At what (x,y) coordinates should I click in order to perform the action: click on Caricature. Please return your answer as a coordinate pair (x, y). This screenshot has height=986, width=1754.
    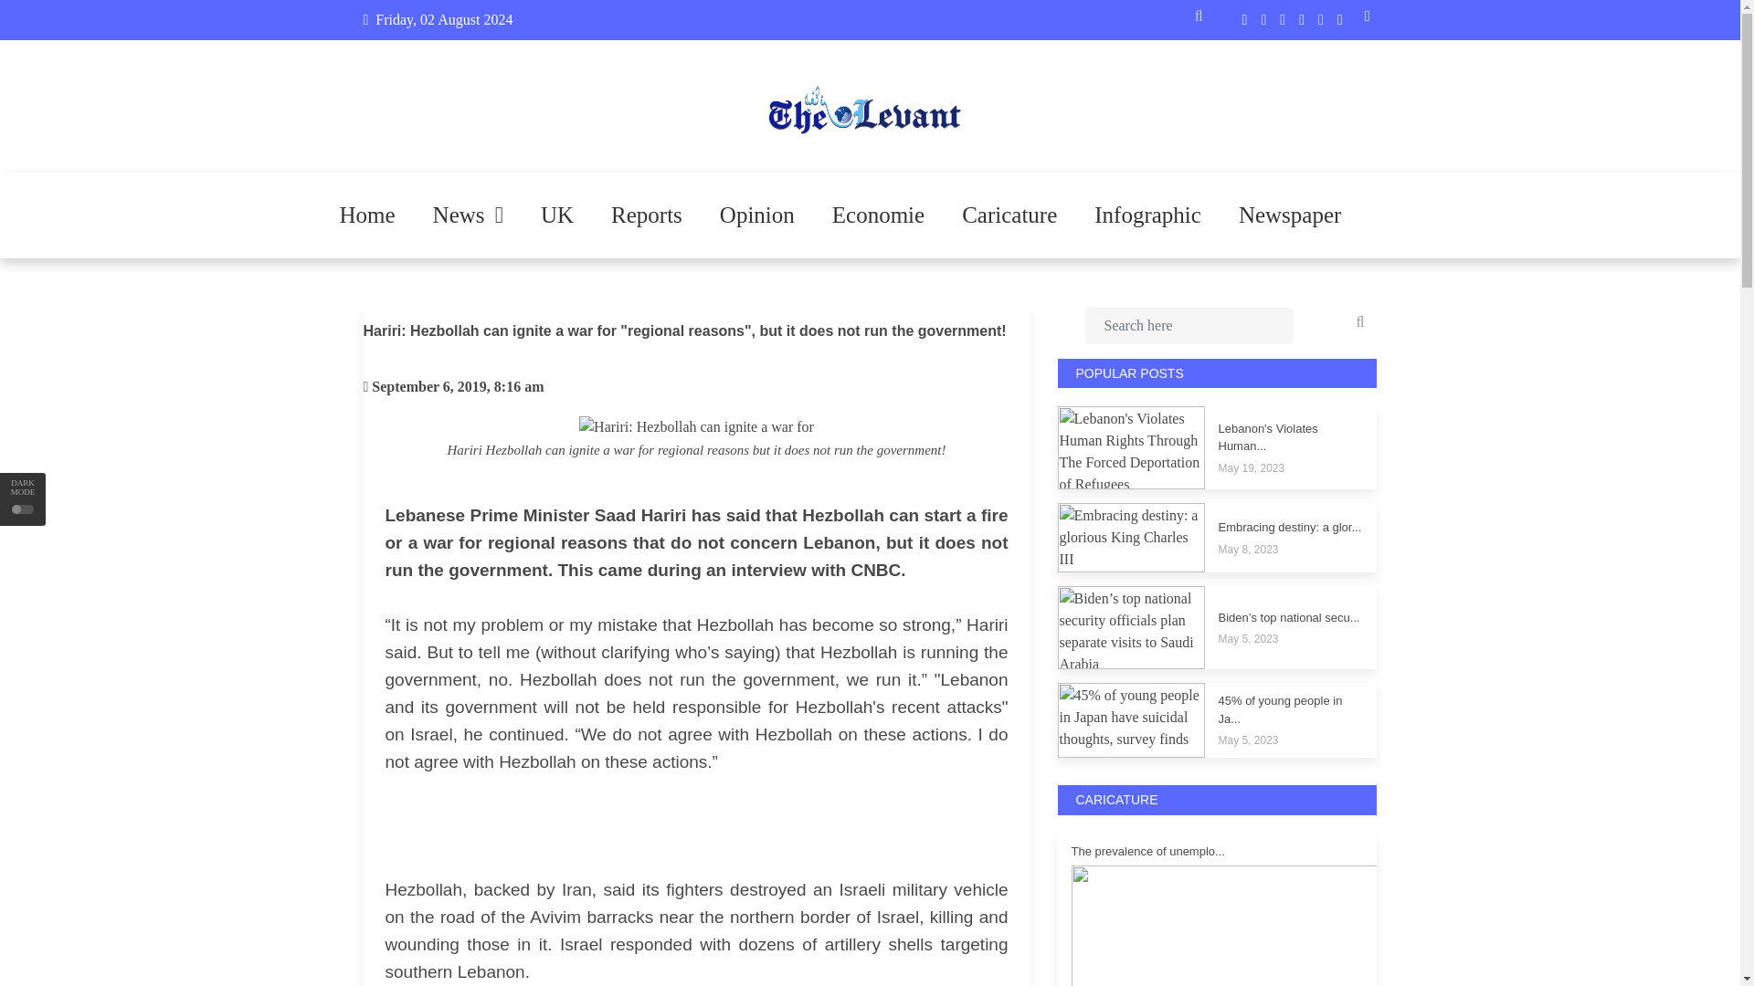
    Looking at the image, I should click on (1009, 215).